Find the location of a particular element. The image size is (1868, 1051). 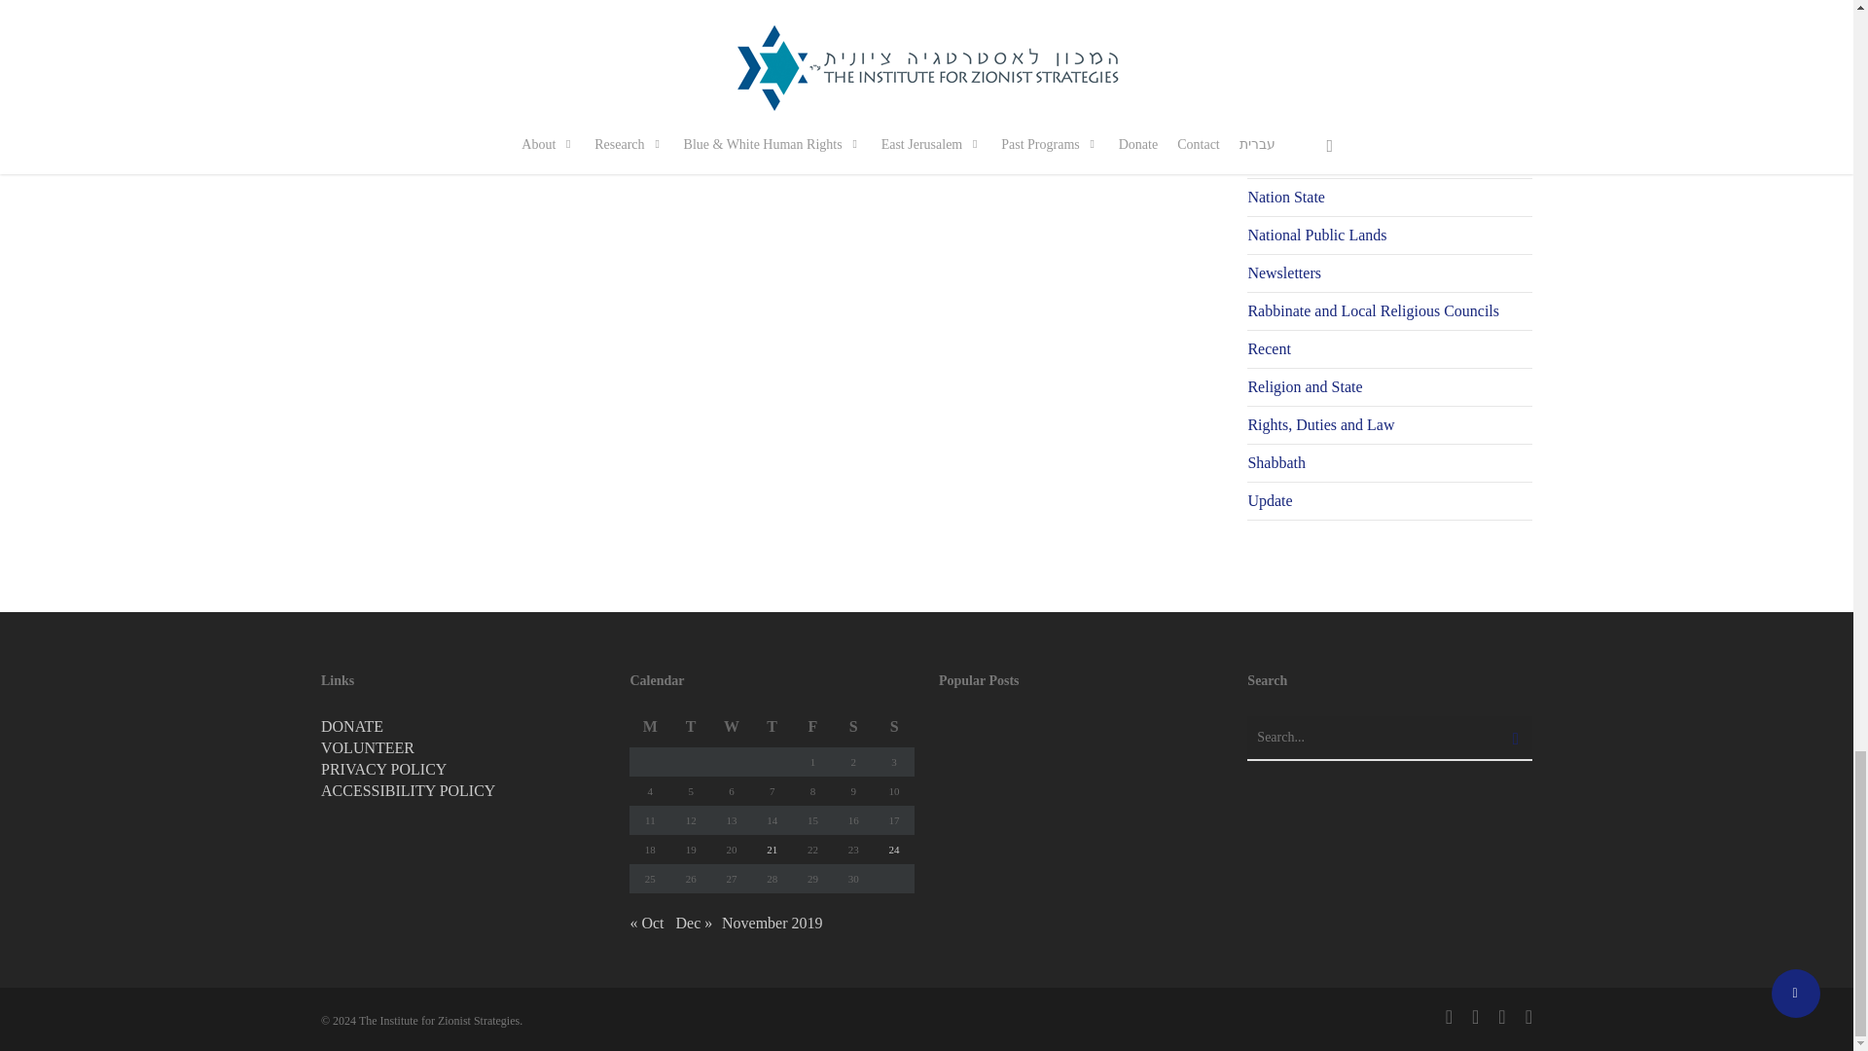

Saturday is located at coordinates (853, 731).